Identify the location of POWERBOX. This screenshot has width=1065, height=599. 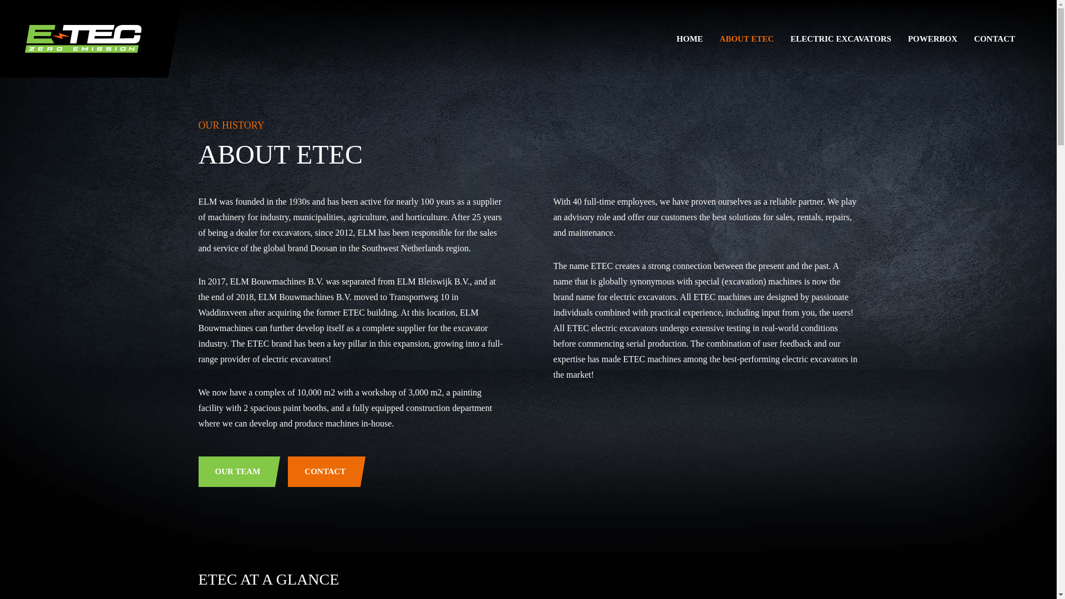
(933, 39).